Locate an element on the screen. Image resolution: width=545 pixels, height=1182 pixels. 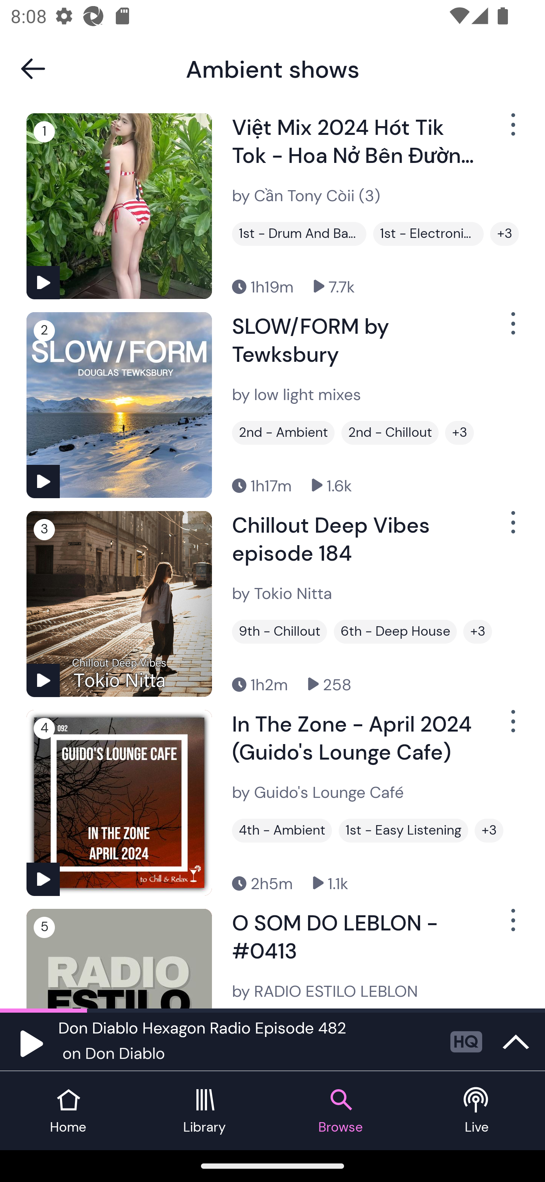
Show Options Menu Button is located at coordinates (512, 727).